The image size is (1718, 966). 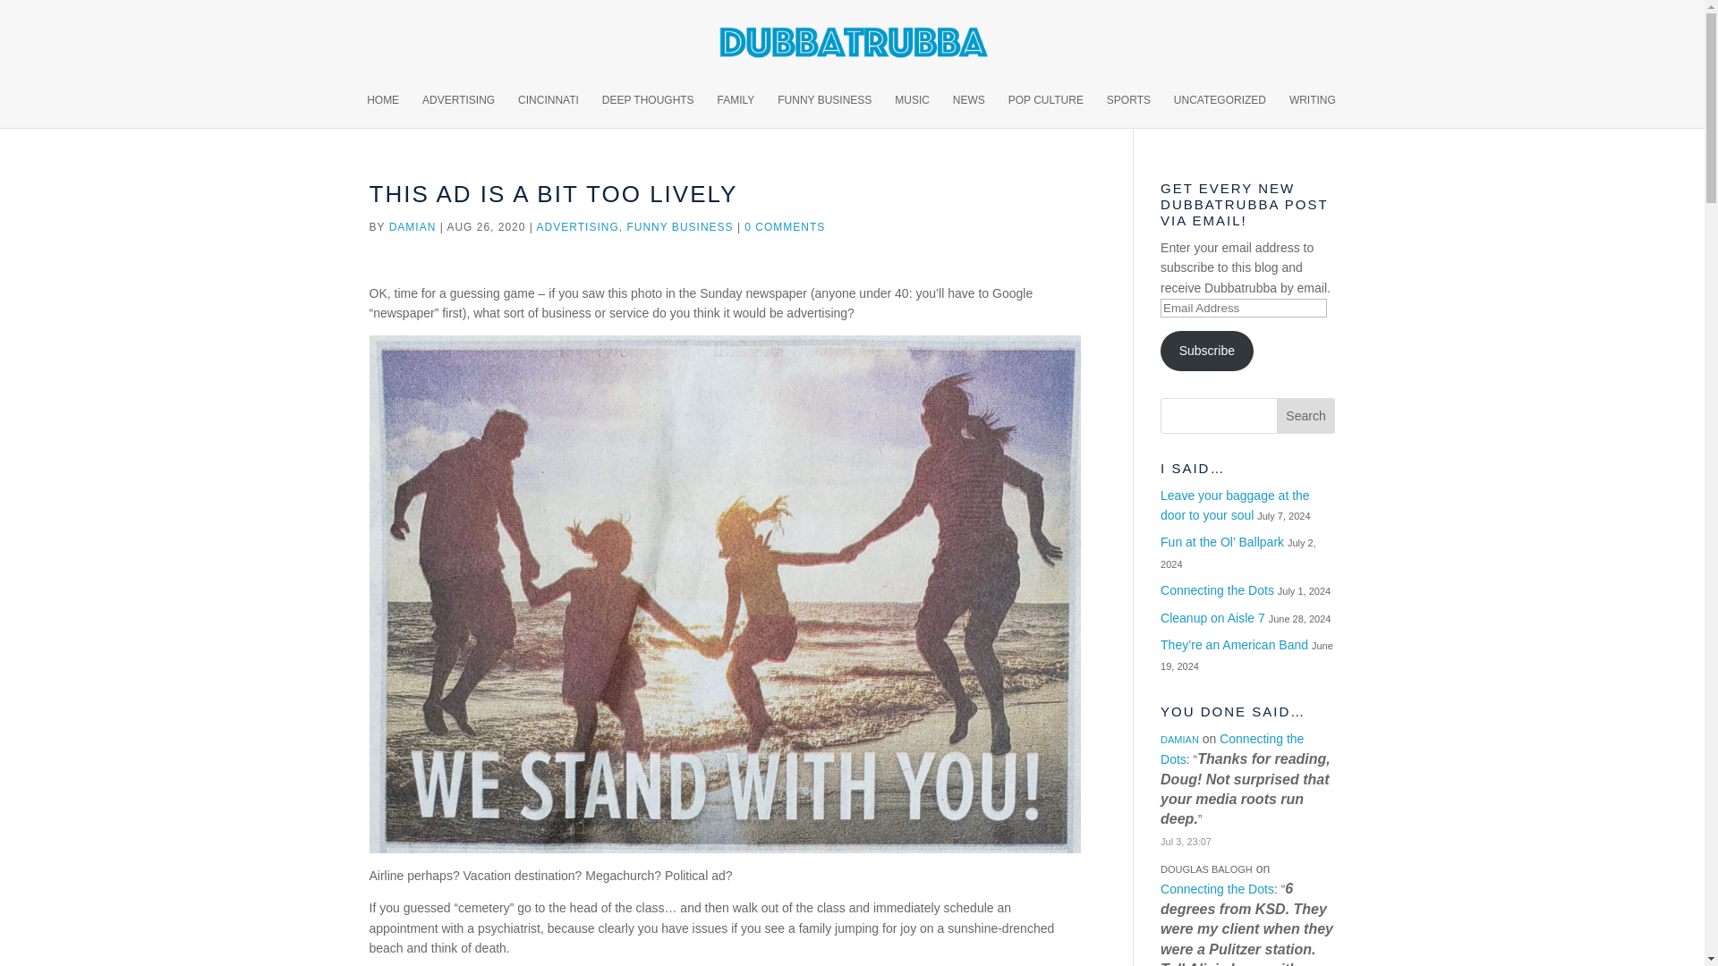 I want to click on POP CULTURE, so click(x=1046, y=110).